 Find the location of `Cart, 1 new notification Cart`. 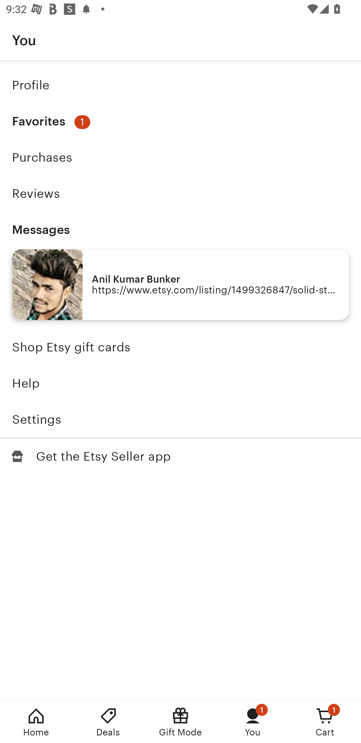

Cart, 1 new notification Cart is located at coordinates (325, 722).